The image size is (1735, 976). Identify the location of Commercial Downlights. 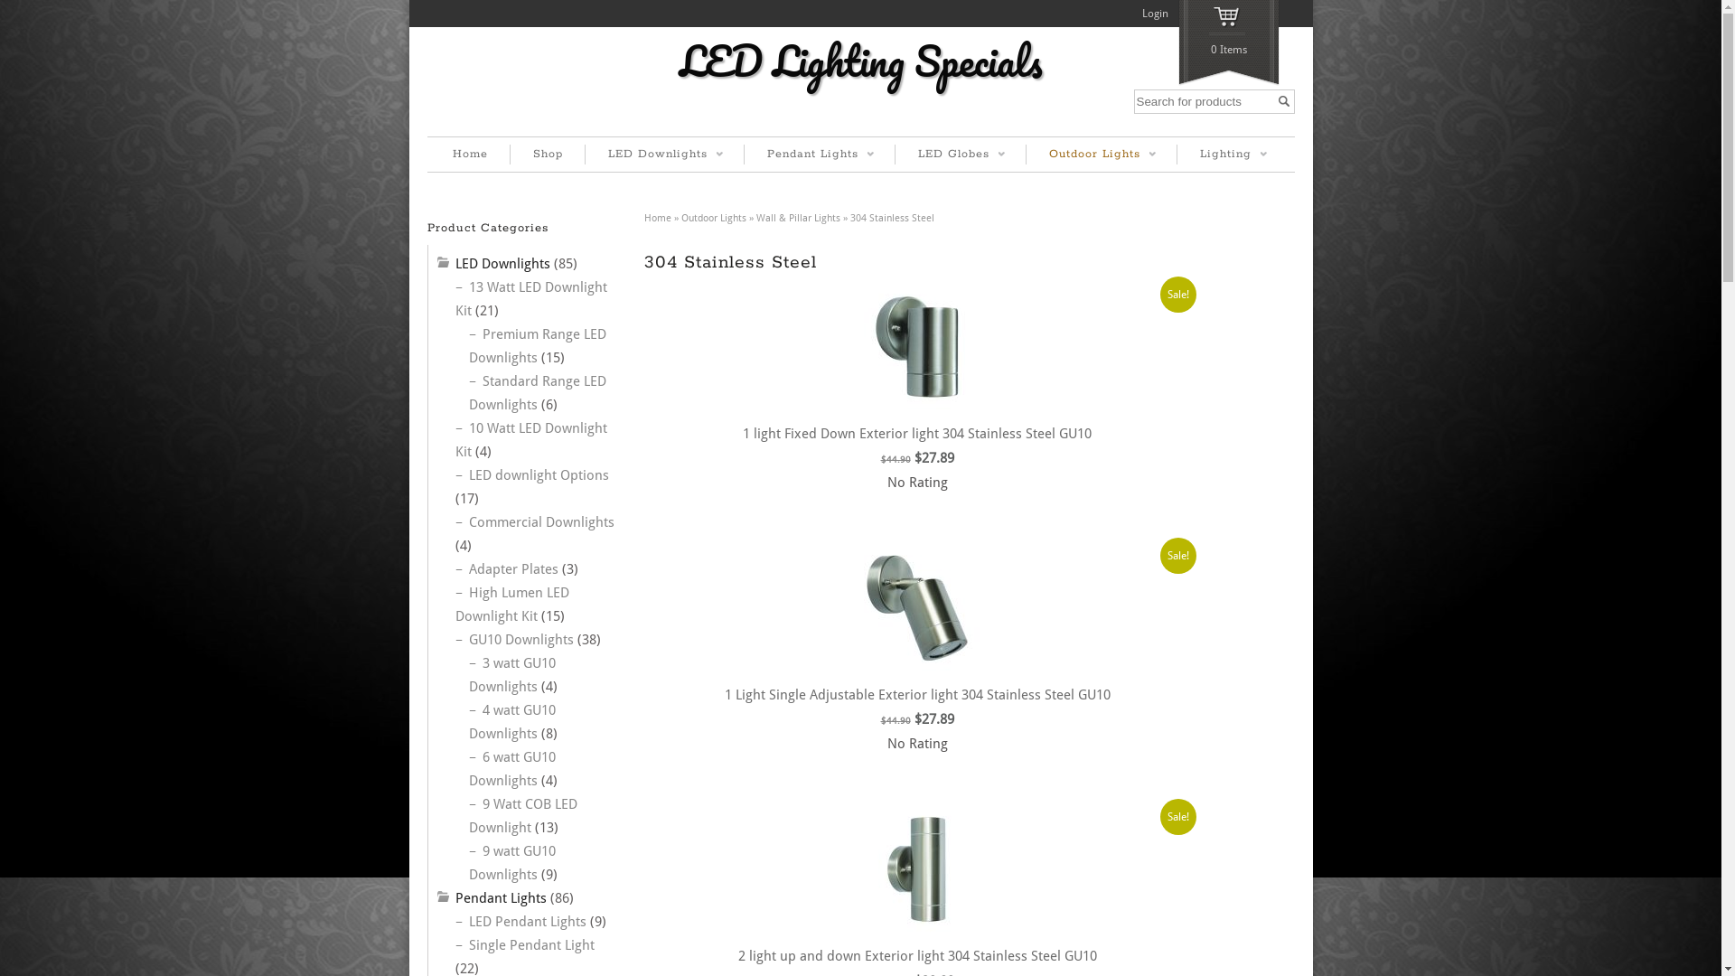
(540, 522).